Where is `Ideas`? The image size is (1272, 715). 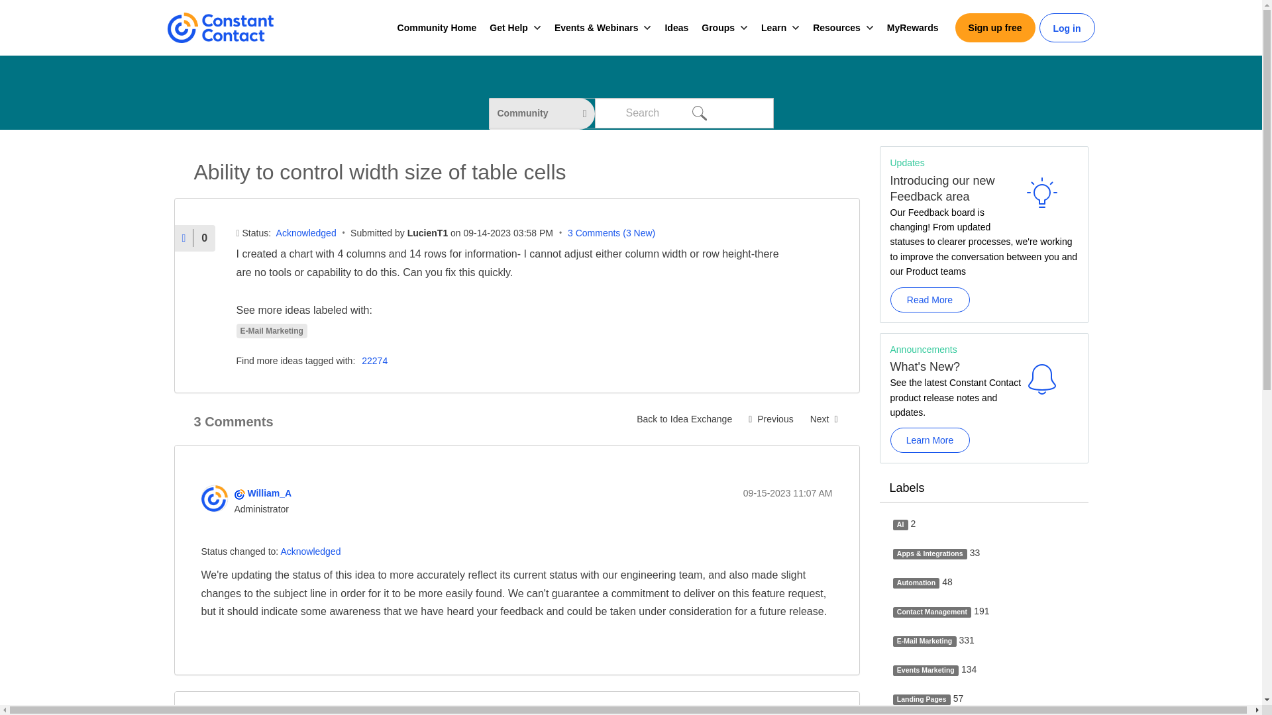 Ideas is located at coordinates (676, 28).